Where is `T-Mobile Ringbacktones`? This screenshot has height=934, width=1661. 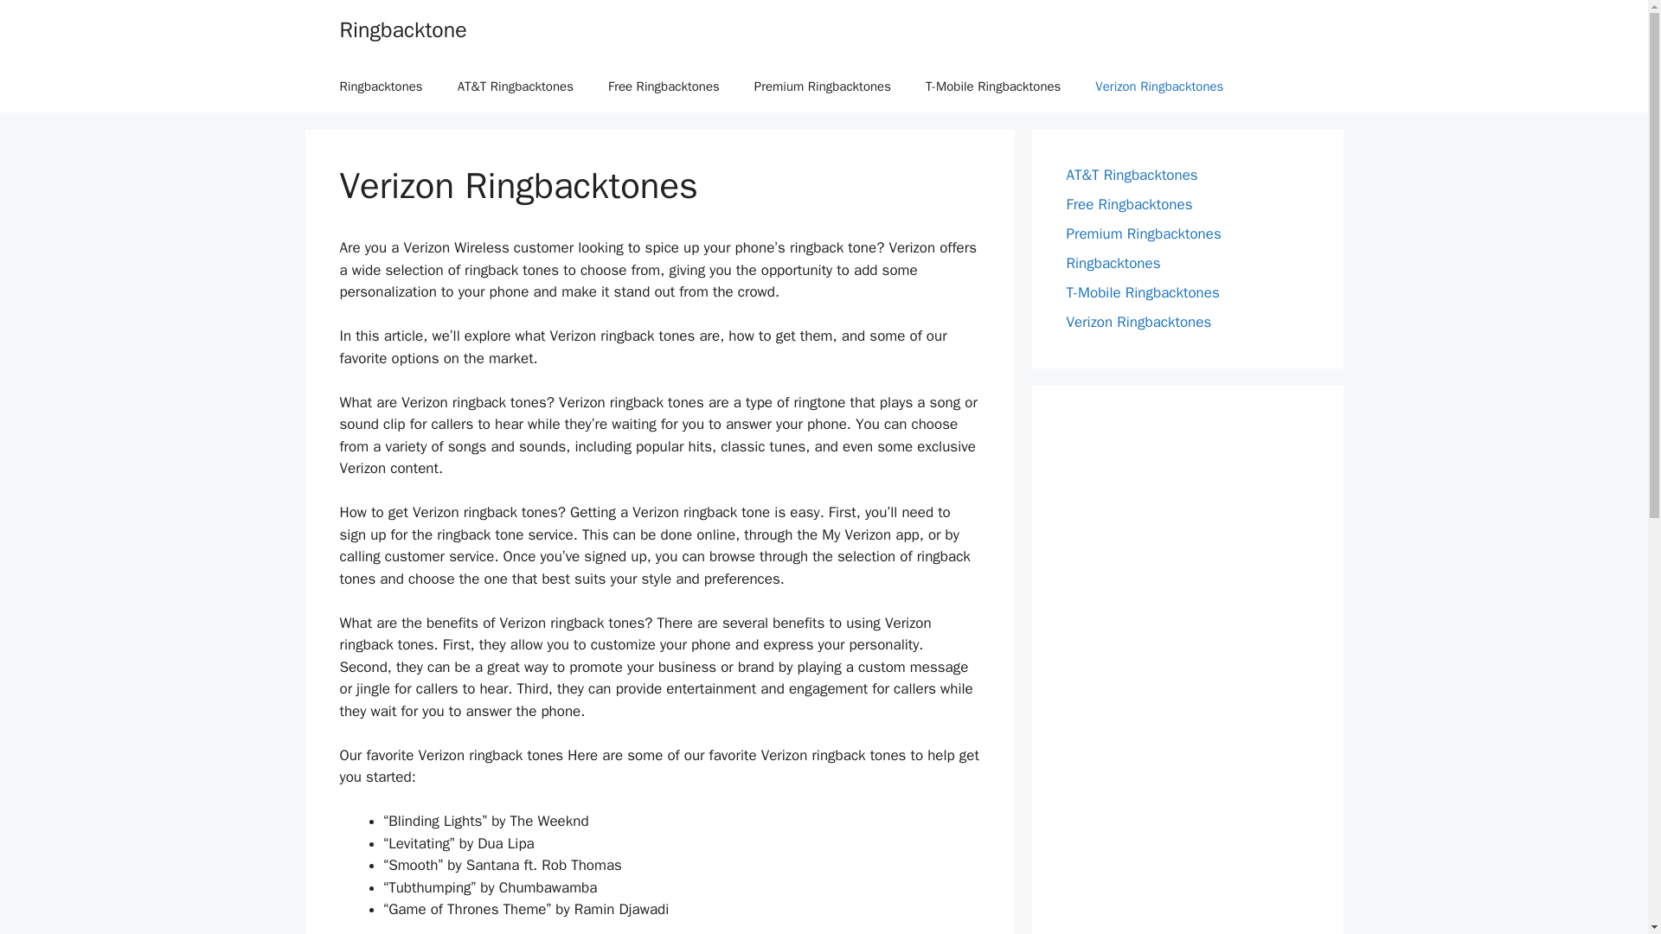
T-Mobile Ringbacktones is located at coordinates (1142, 292).